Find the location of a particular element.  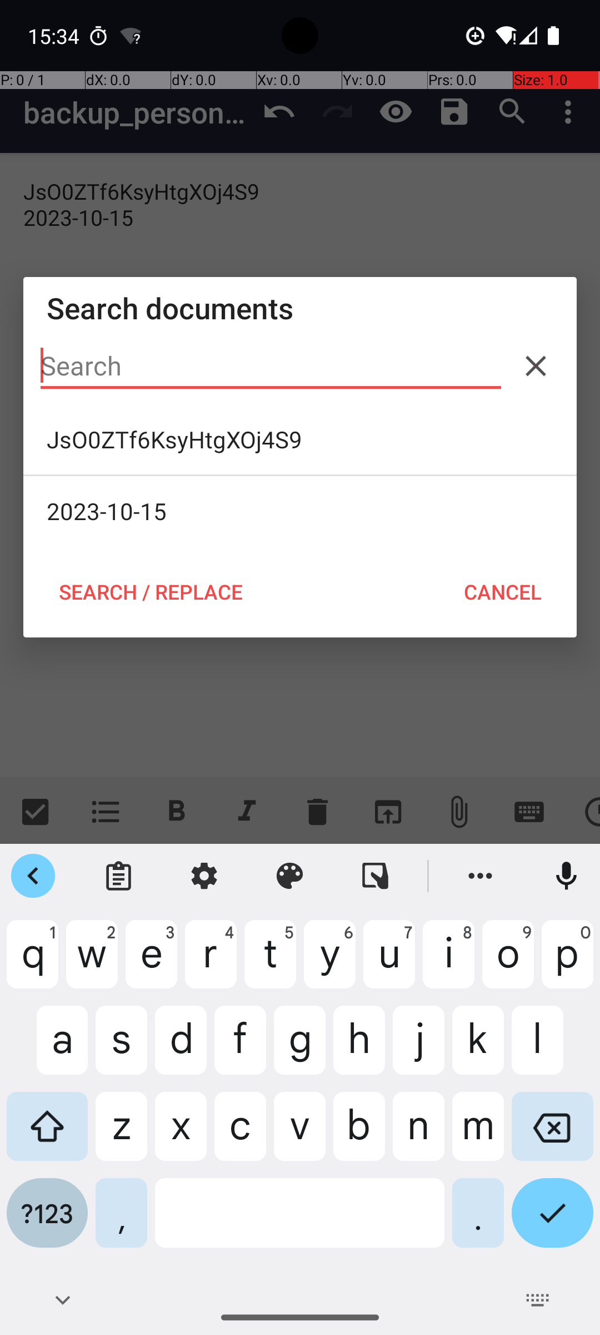

JsO0ZTf6KsyHtgXOj4S9 is located at coordinates (300, 439).